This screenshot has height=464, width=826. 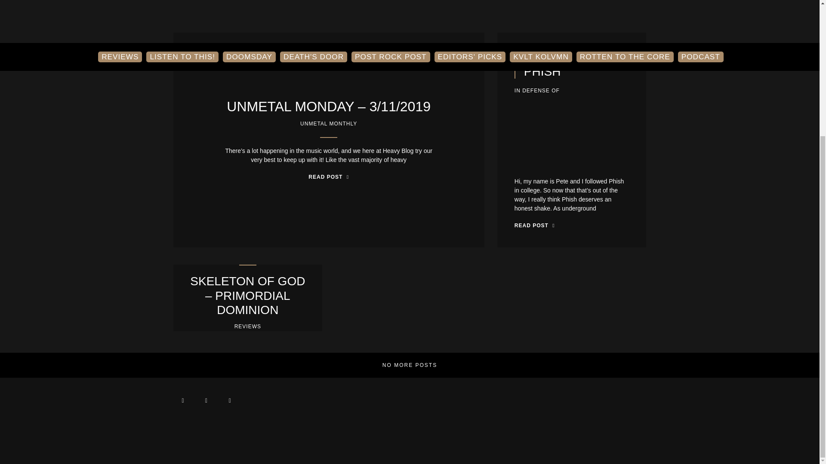 I want to click on READ POST, so click(x=328, y=177).